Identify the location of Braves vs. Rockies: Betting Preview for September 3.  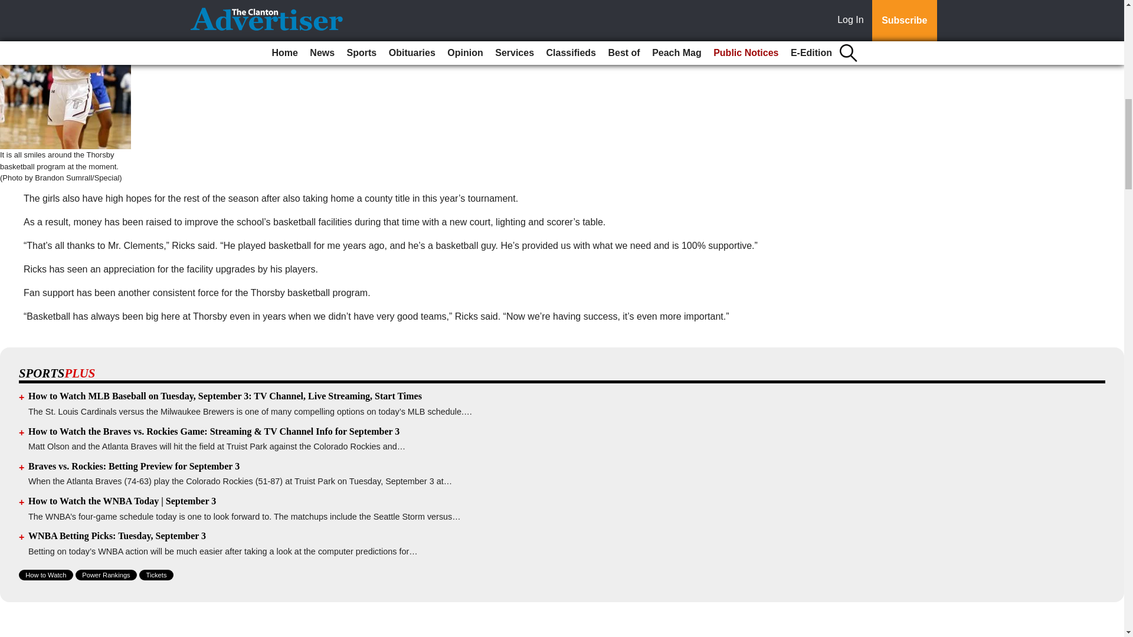
(133, 466).